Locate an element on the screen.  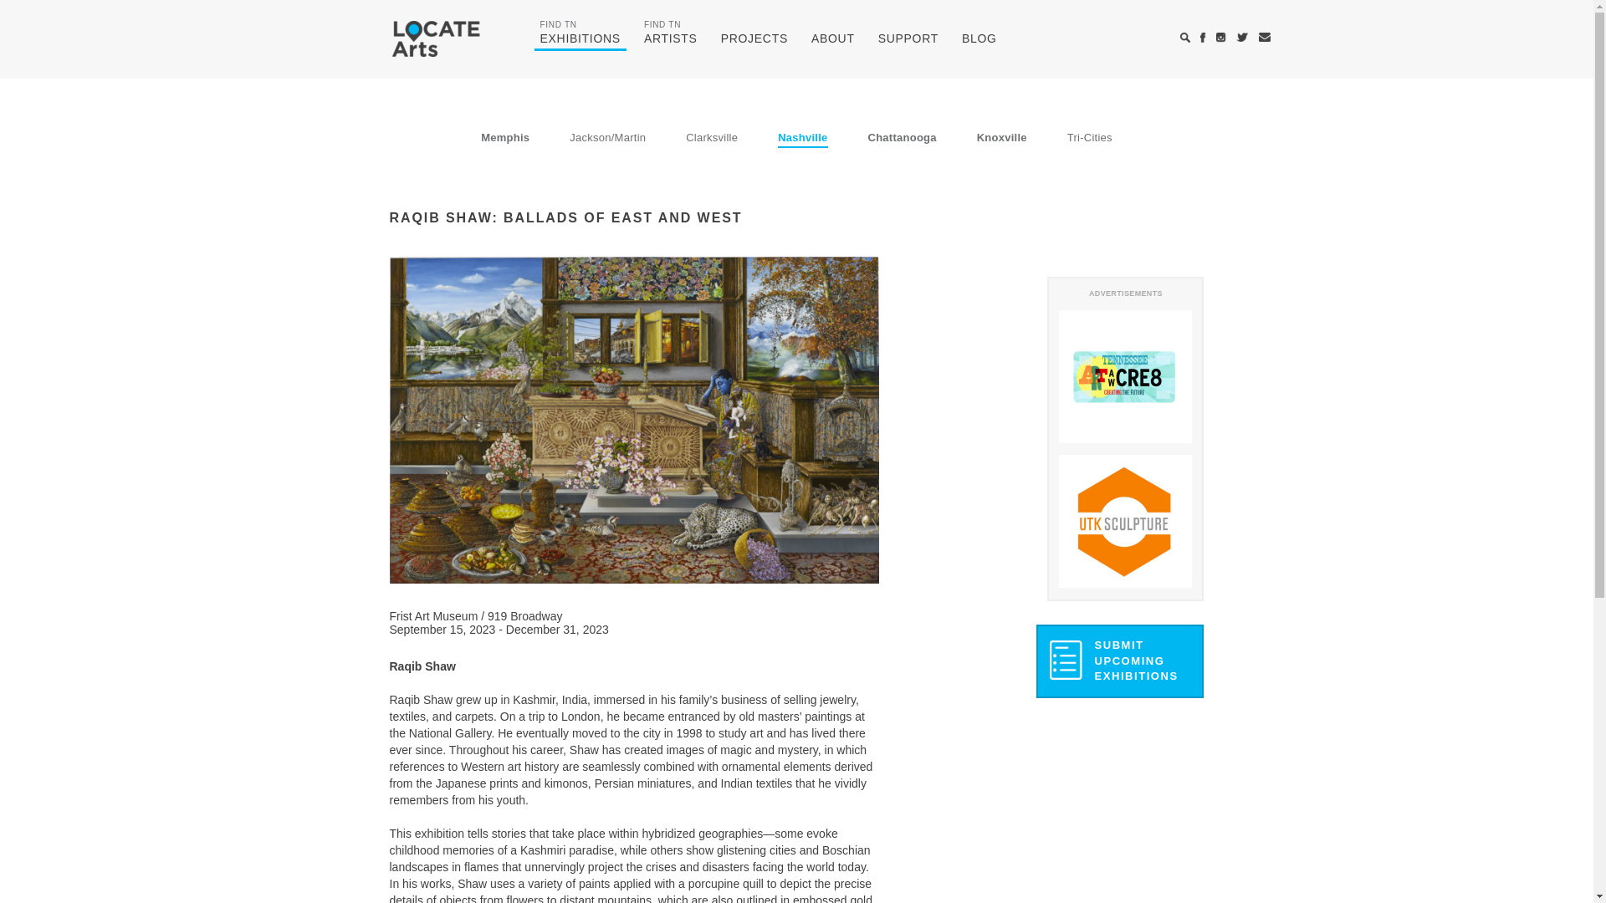
Knoxville is located at coordinates (1119, 661).